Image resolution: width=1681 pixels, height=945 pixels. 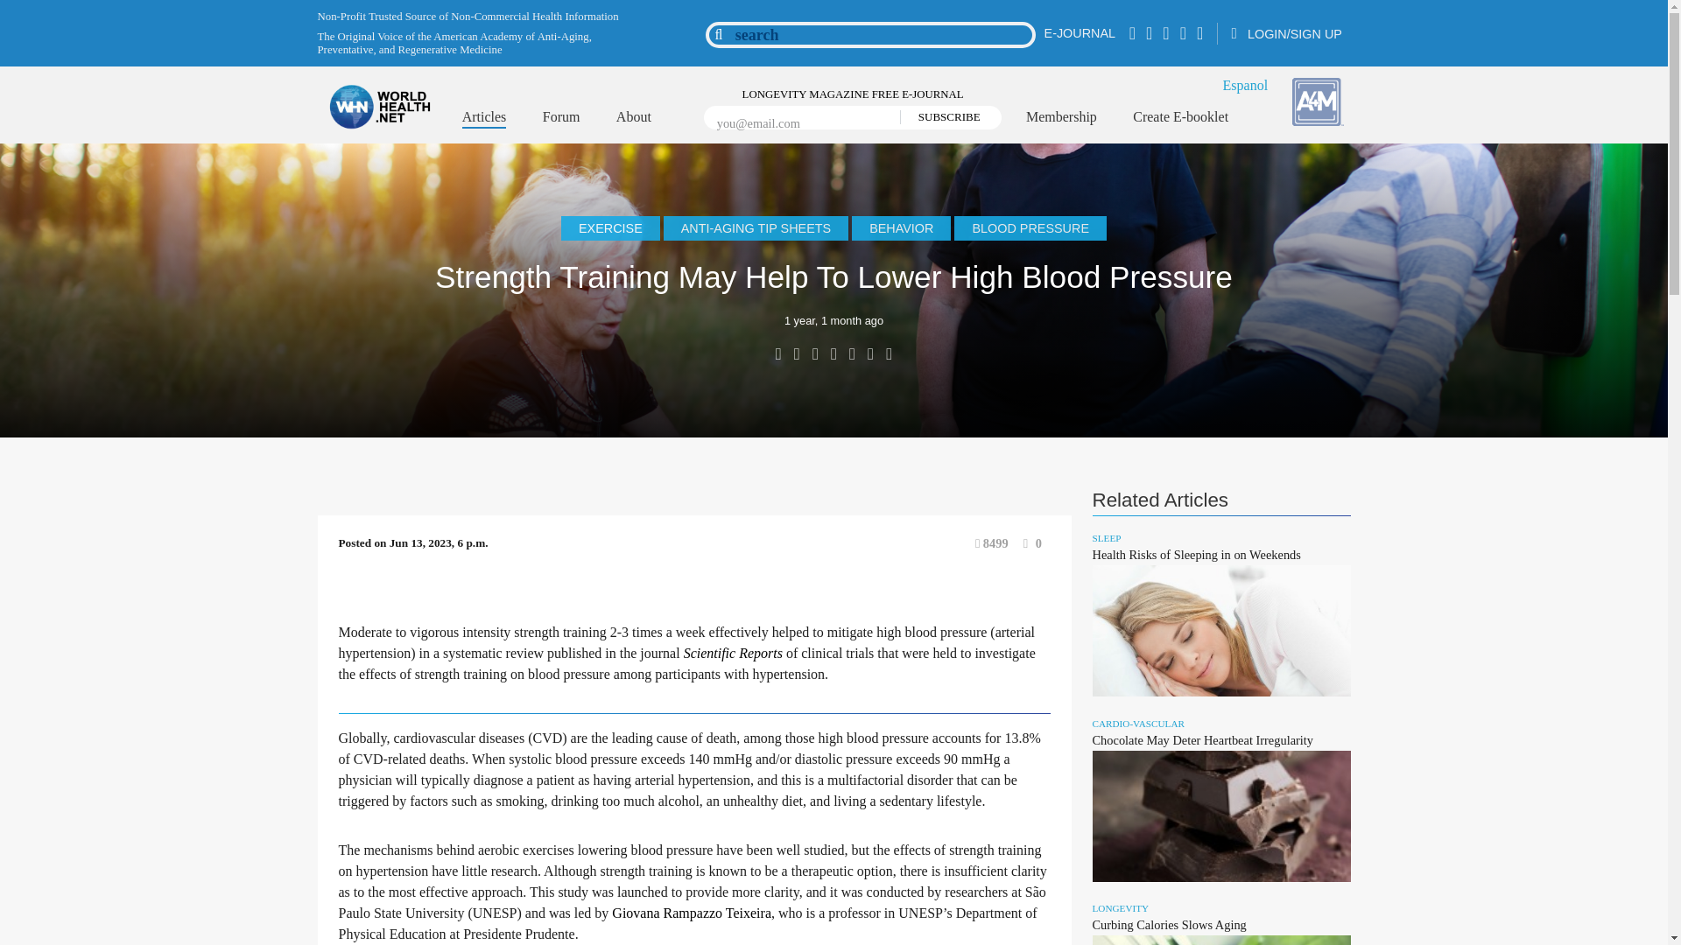 What do you see at coordinates (634, 117) in the screenshot?
I see `About` at bounding box center [634, 117].